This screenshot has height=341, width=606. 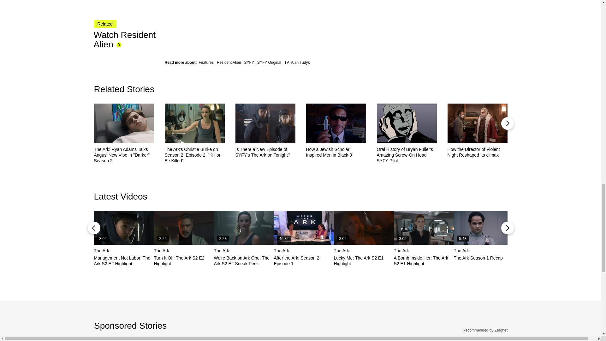 What do you see at coordinates (484, 228) in the screenshot?
I see `The Ark Season 1 Recap` at bounding box center [484, 228].